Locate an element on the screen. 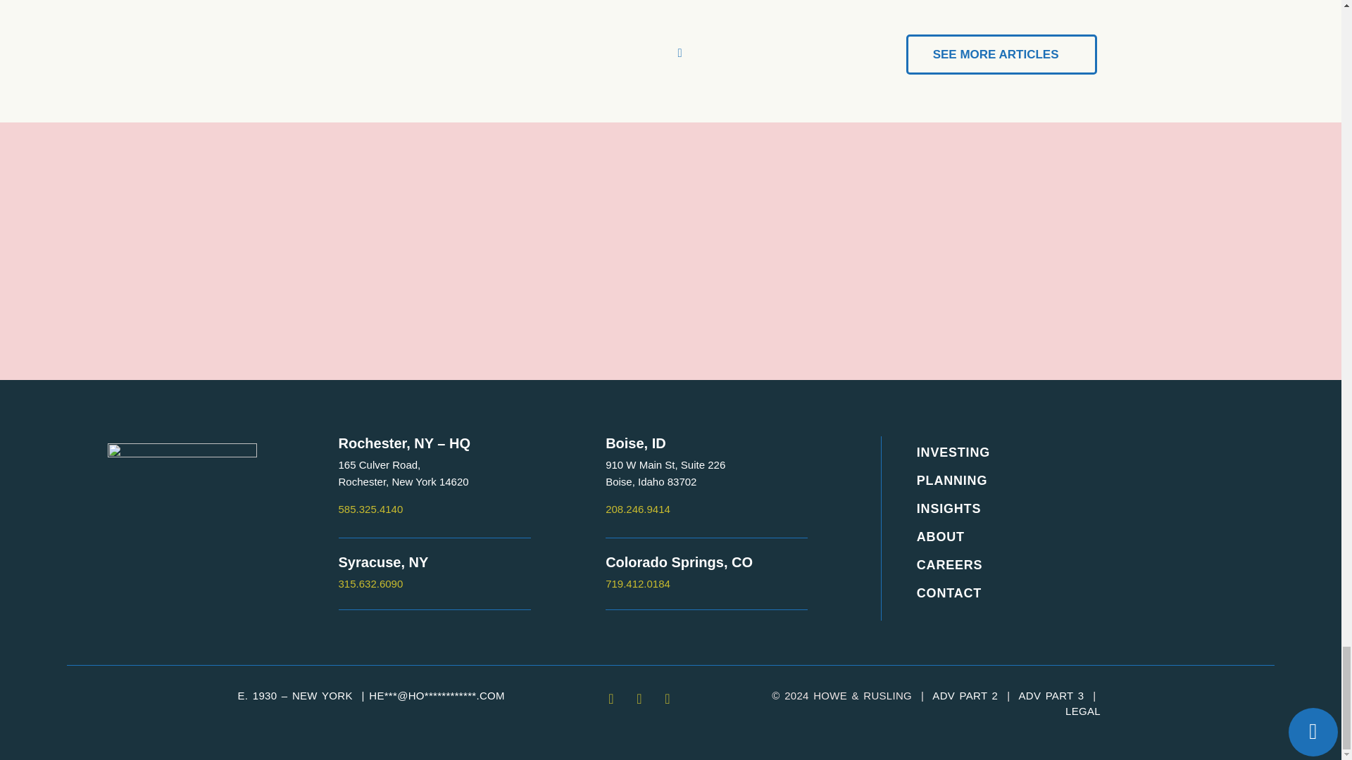 This screenshot has width=1352, height=760. 208.246.9414 is located at coordinates (638, 509).